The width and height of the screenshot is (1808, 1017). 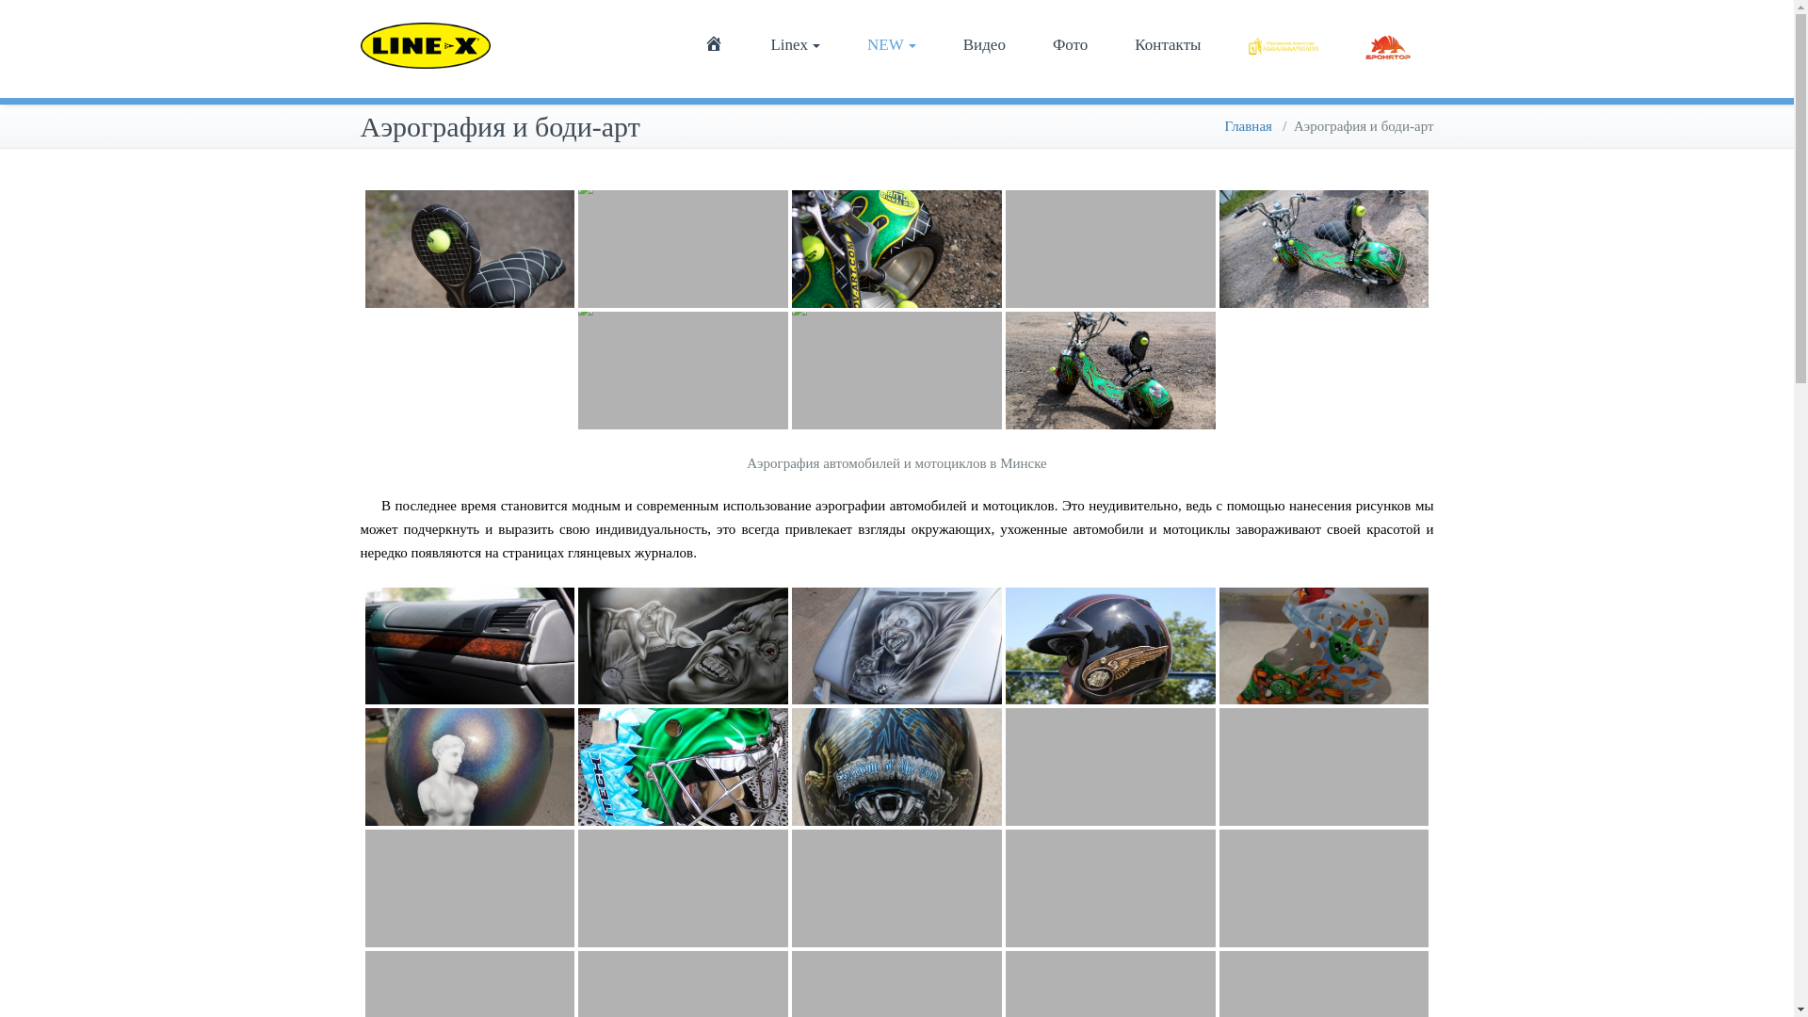 What do you see at coordinates (471, 249) in the screenshot?
I see `Samokat_08` at bounding box center [471, 249].